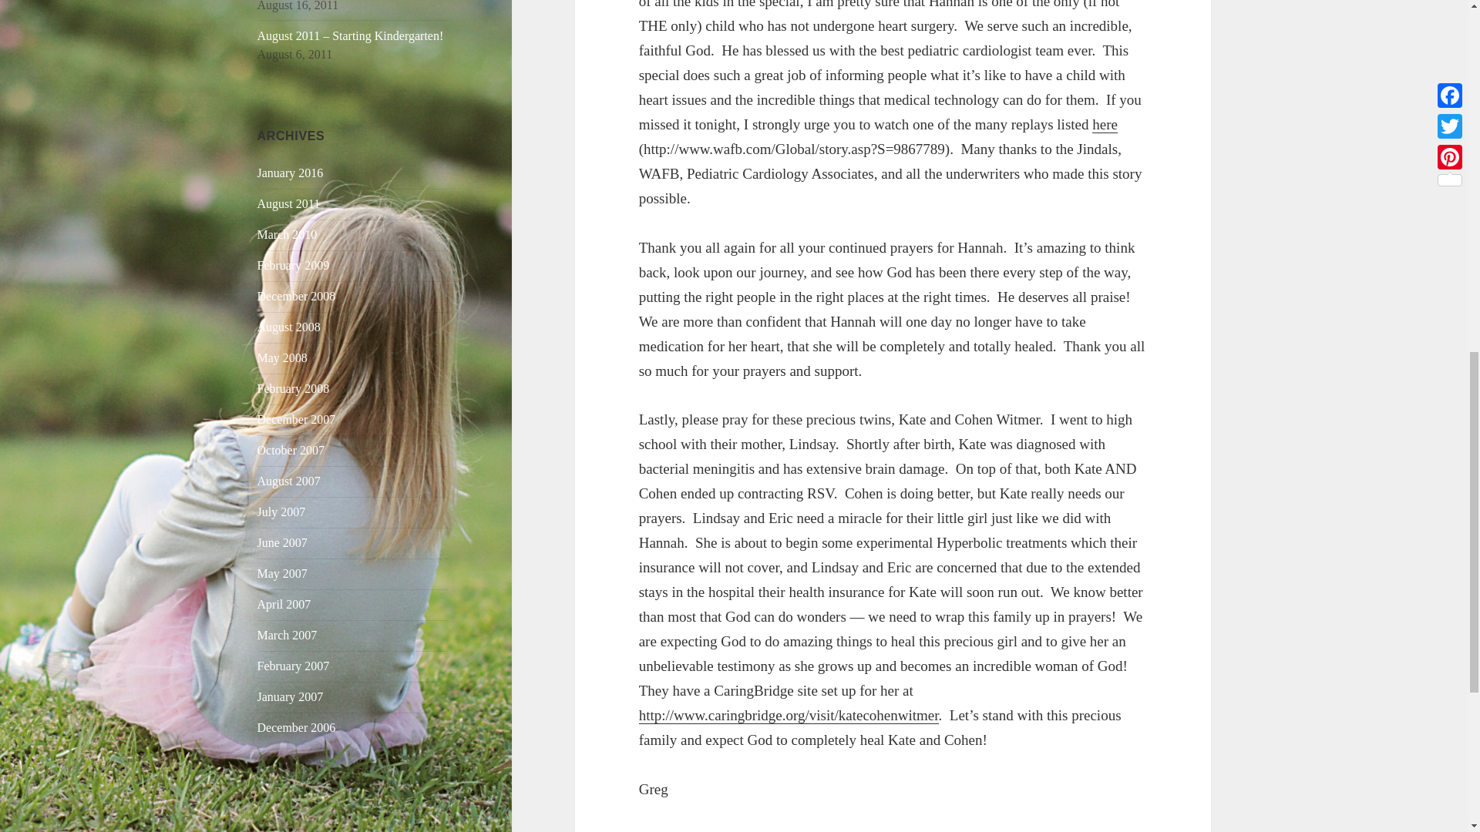 The height and width of the screenshot is (832, 1480). I want to click on February 2009, so click(294, 265).